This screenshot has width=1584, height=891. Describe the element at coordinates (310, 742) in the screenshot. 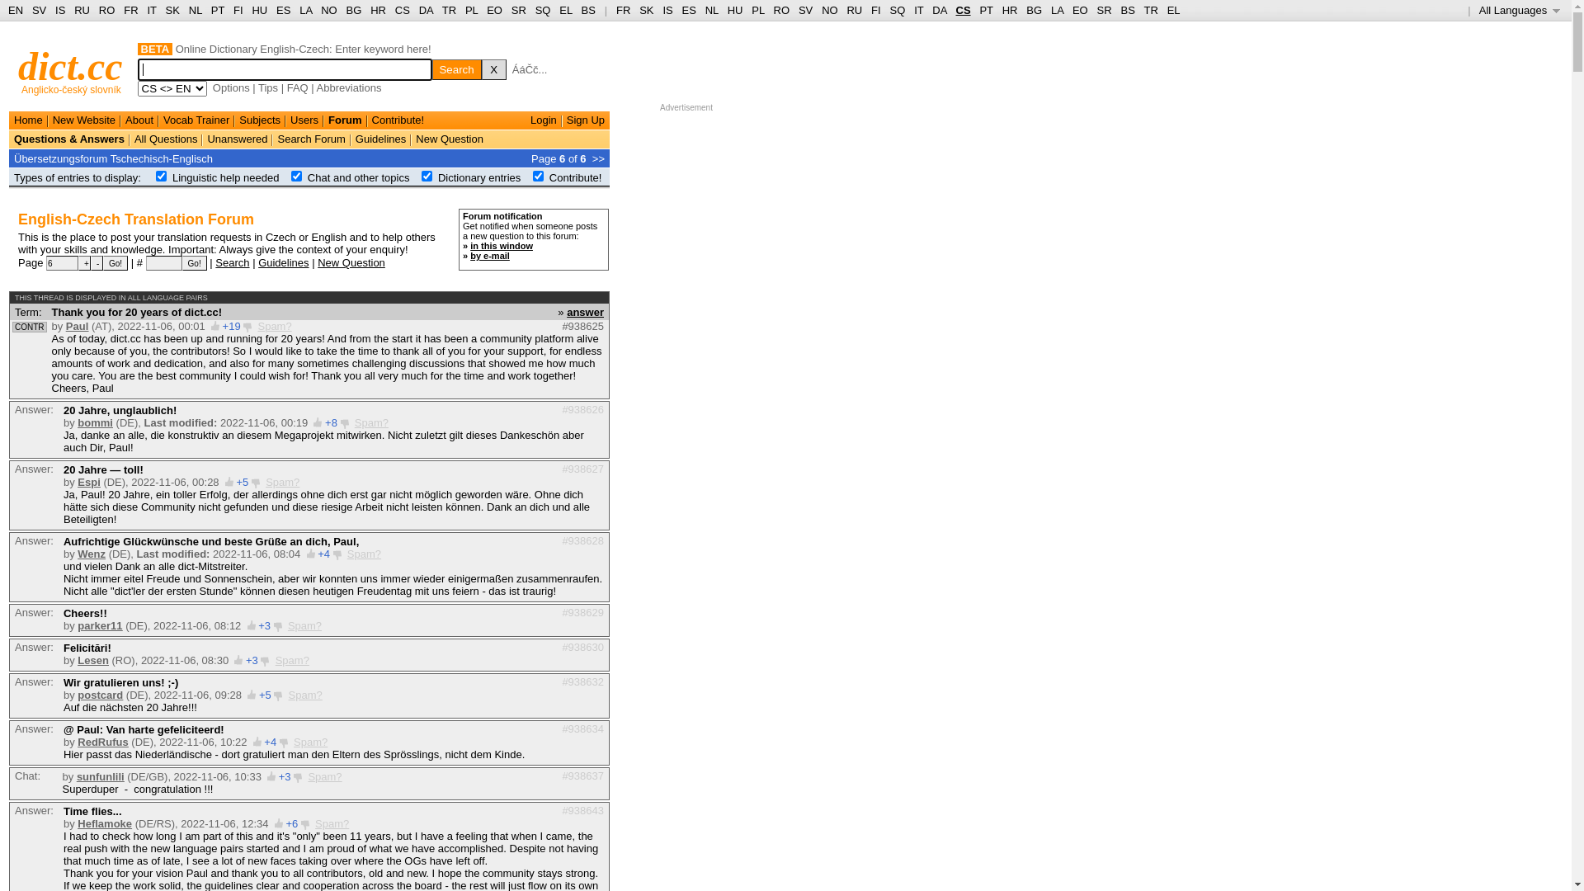

I see `Spam?` at that location.